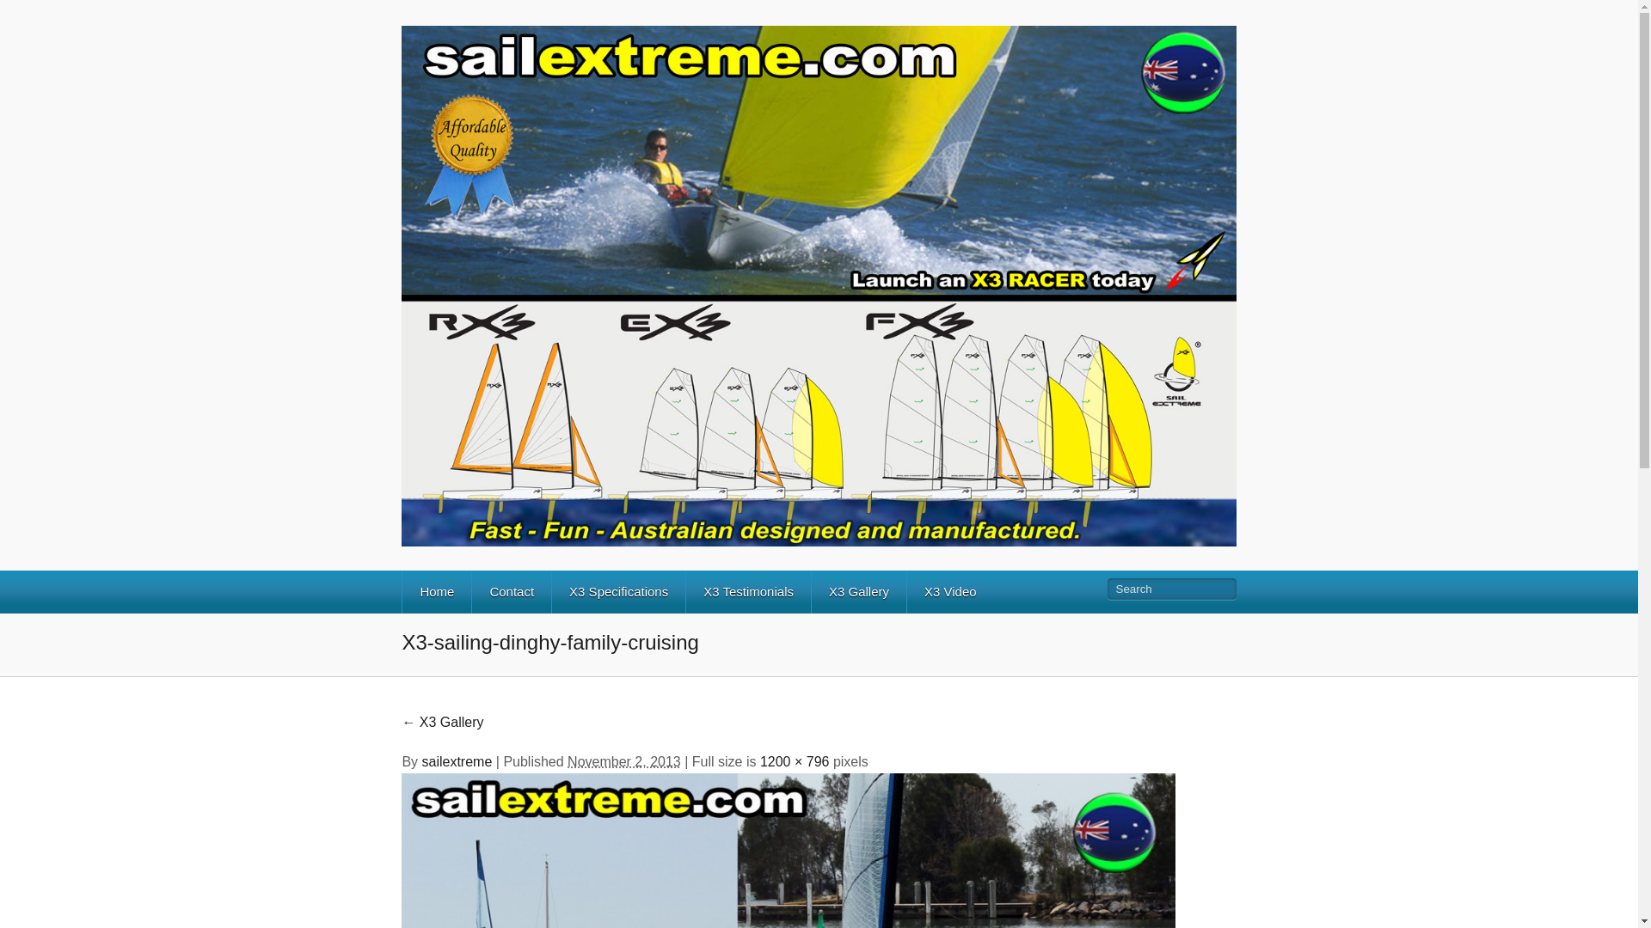  What do you see at coordinates (1169, 588) in the screenshot?
I see `Search` at bounding box center [1169, 588].